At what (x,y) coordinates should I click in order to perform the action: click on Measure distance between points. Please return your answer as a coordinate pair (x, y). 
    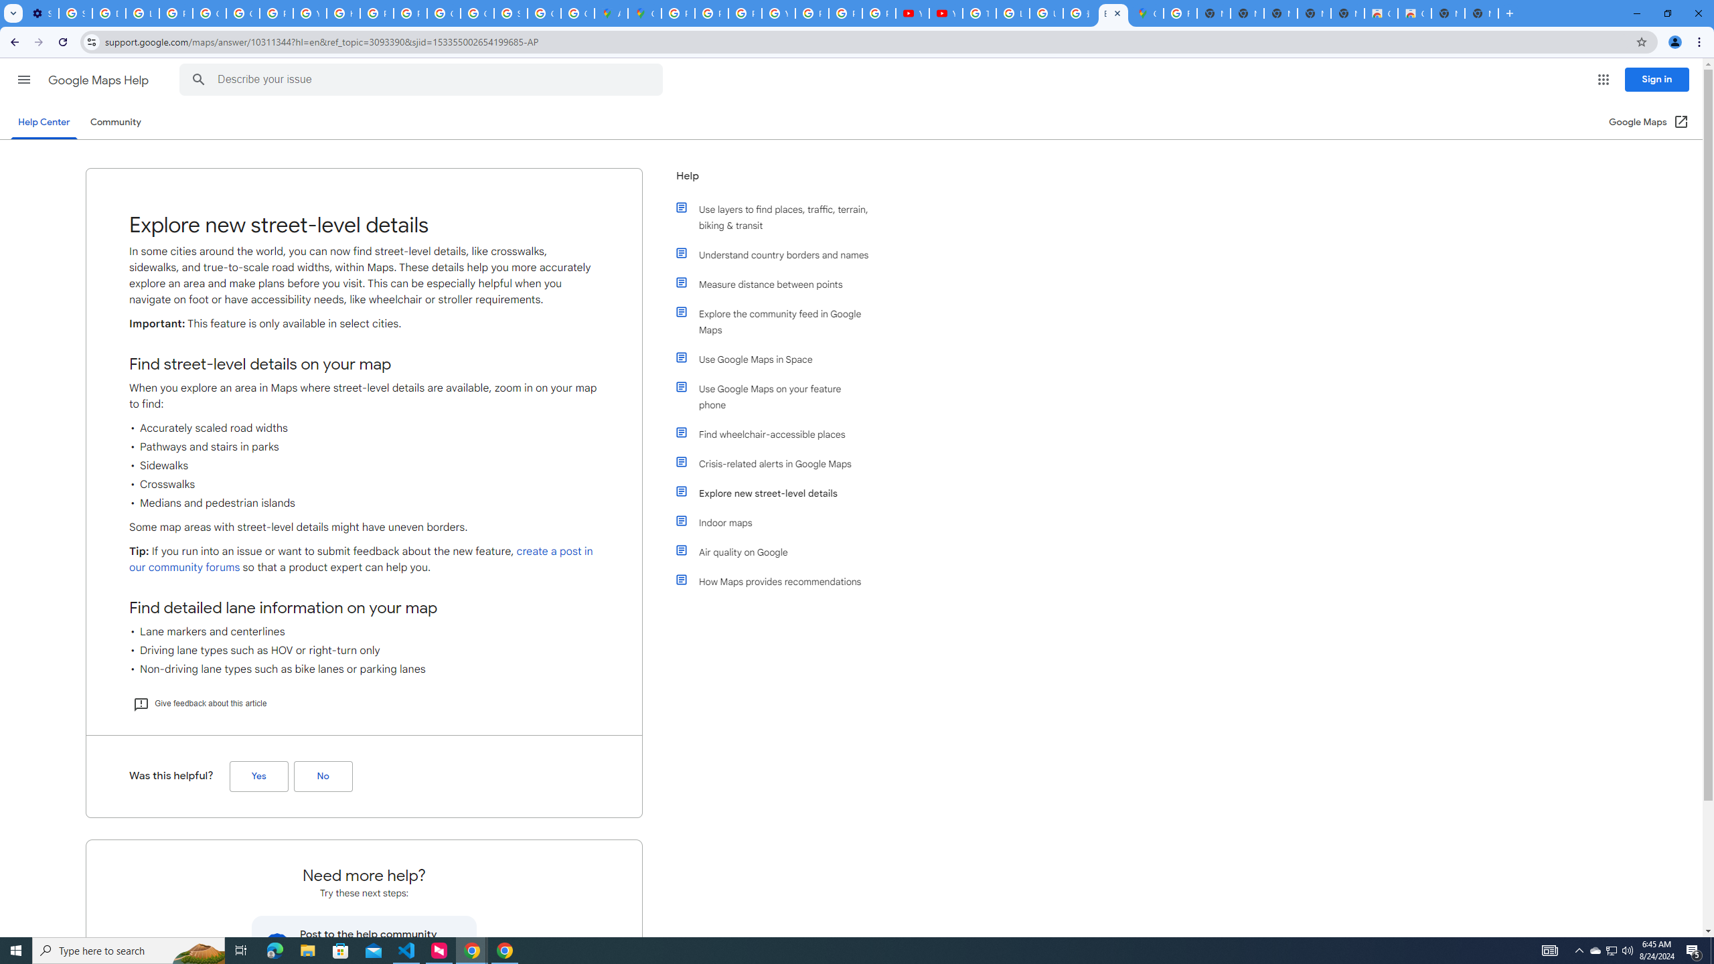
    Looking at the image, I should click on (779, 284).